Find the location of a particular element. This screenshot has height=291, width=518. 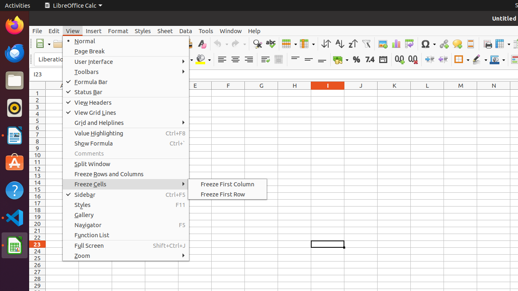

Align Right is located at coordinates (248, 60).